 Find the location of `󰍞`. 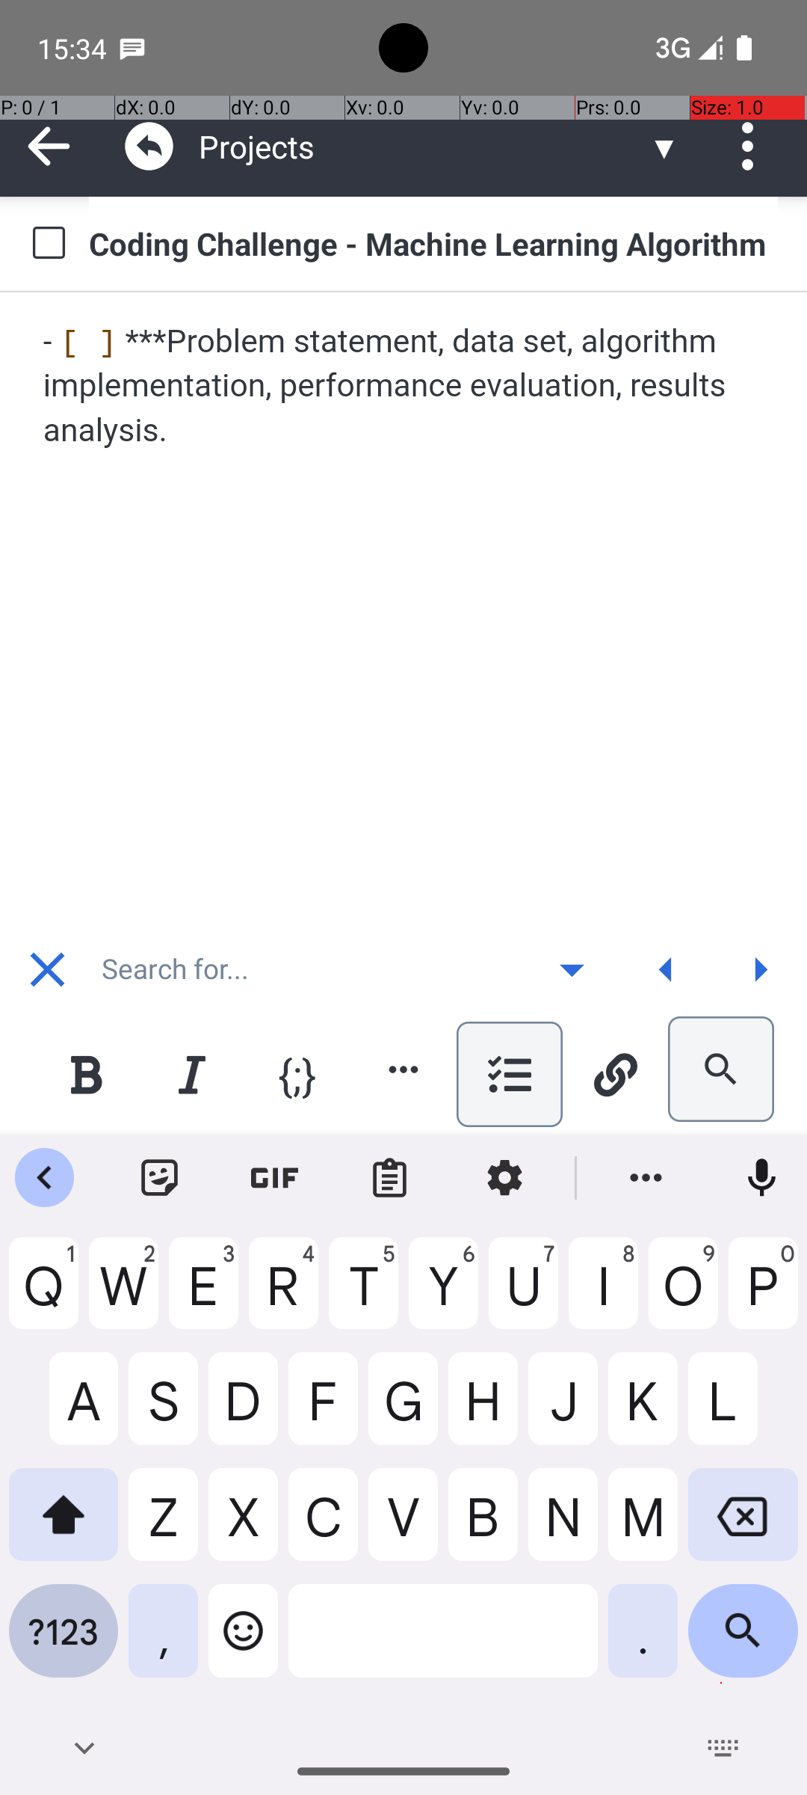

󰍞 is located at coordinates (667, 969).